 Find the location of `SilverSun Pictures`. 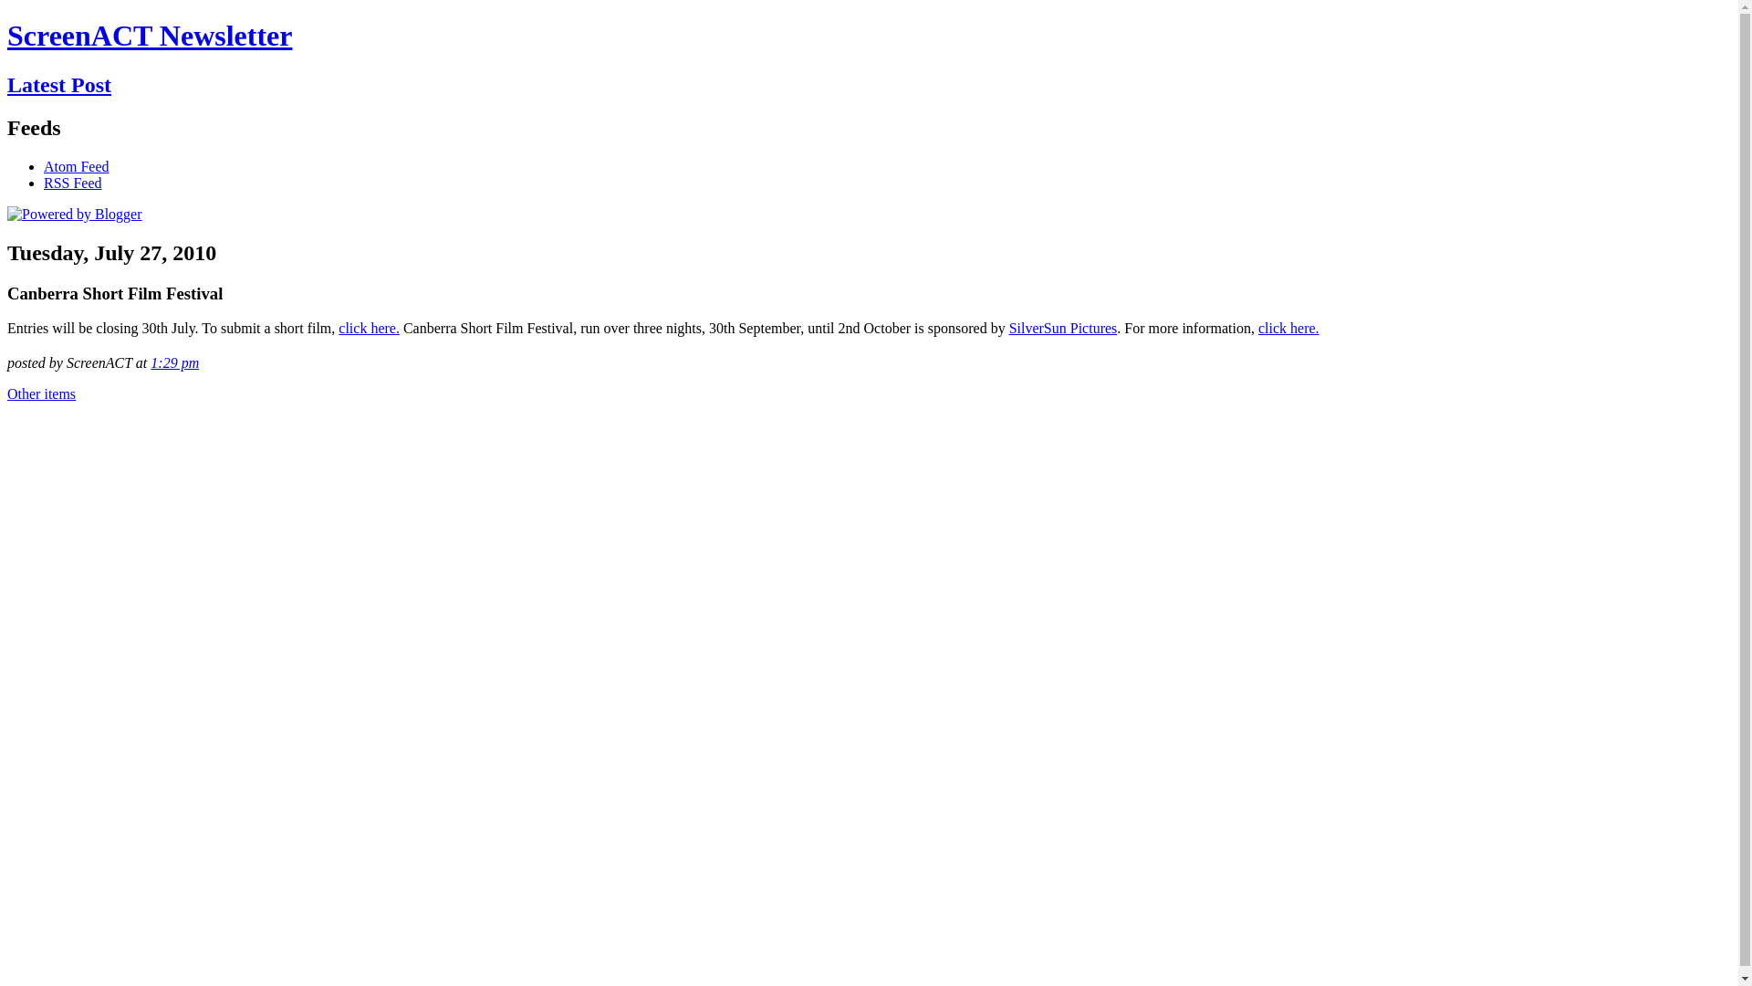

SilverSun Pictures is located at coordinates (1064, 329).